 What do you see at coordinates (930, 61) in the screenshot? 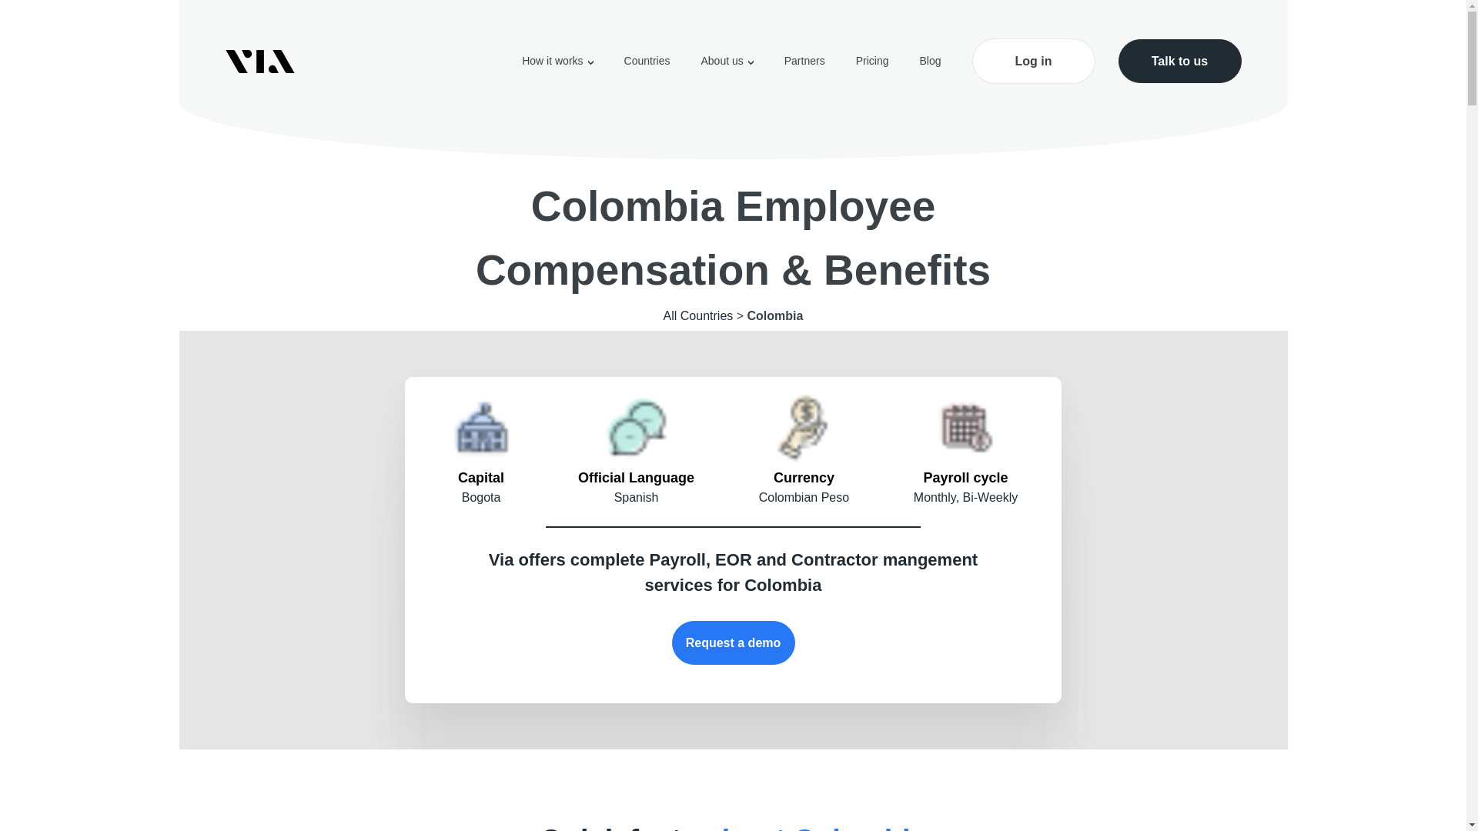
I see `Blog` at bounding box center [930, 61].